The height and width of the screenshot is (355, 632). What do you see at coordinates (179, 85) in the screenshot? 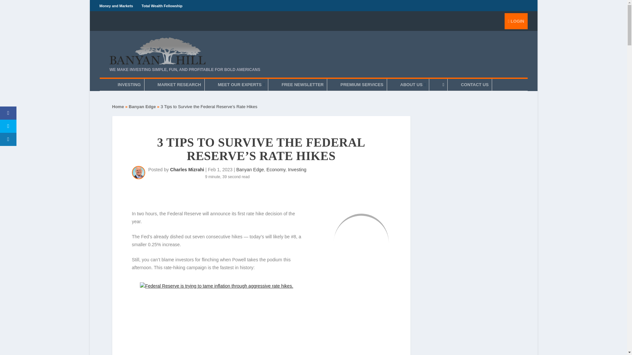
I see `Market Research` at bounding box center [179, 85].